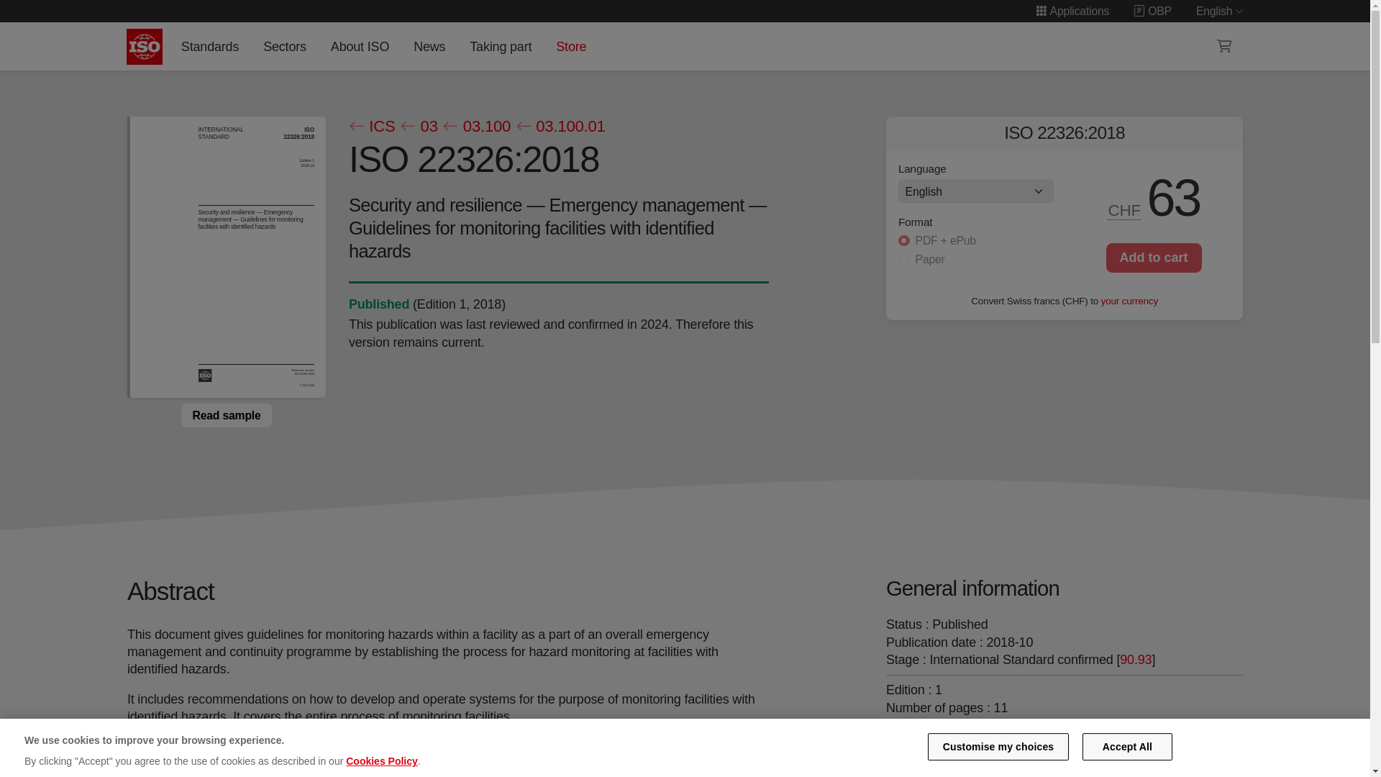 The image size is (1381, 777). I want to click on  OBP, so click(1152, 11).